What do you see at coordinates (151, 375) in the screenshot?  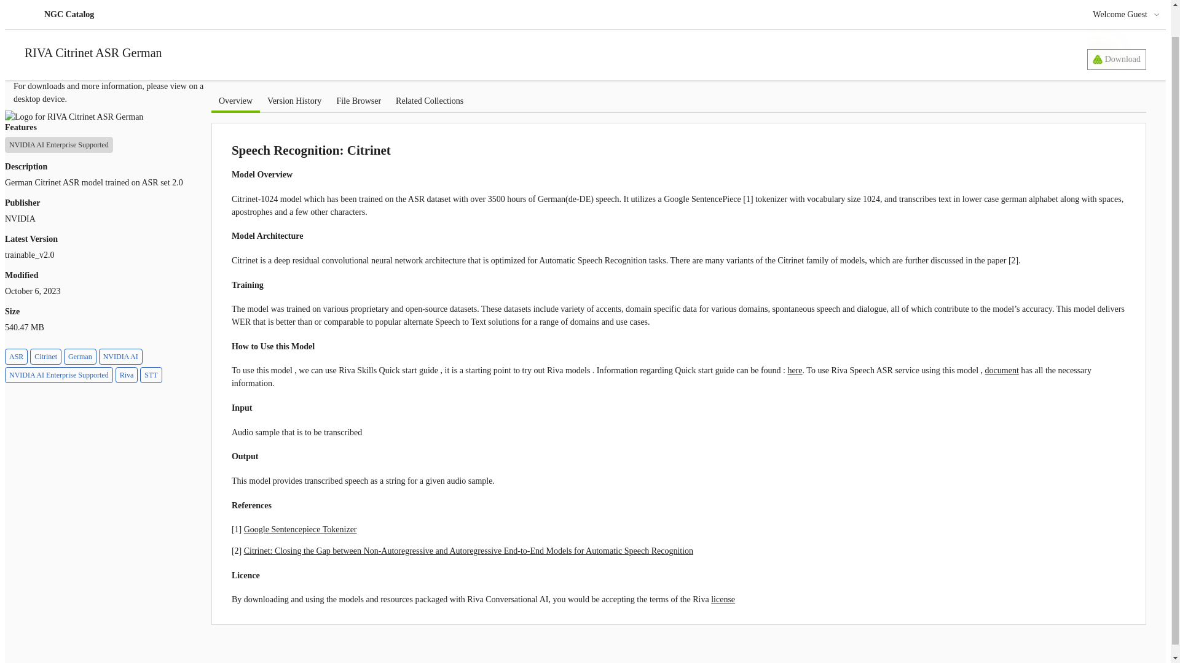 I see `STT` at bounding box center [151, 375].